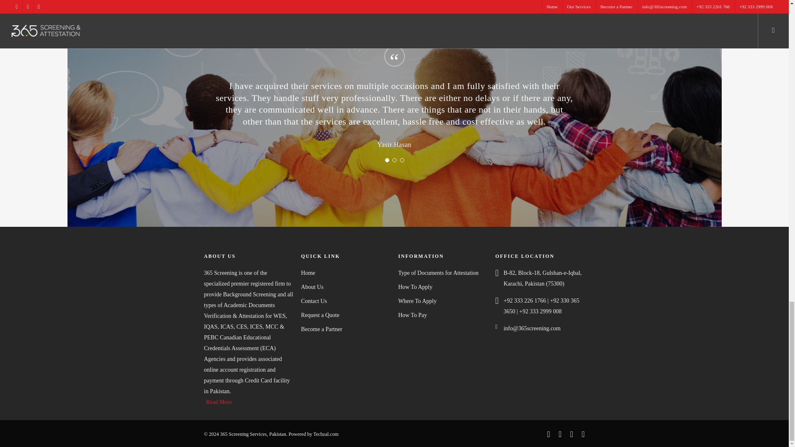  What do you see at coordinates (345, 315) in the screenshot?
I see `Request a Quote` at bounding box center [345, 315].